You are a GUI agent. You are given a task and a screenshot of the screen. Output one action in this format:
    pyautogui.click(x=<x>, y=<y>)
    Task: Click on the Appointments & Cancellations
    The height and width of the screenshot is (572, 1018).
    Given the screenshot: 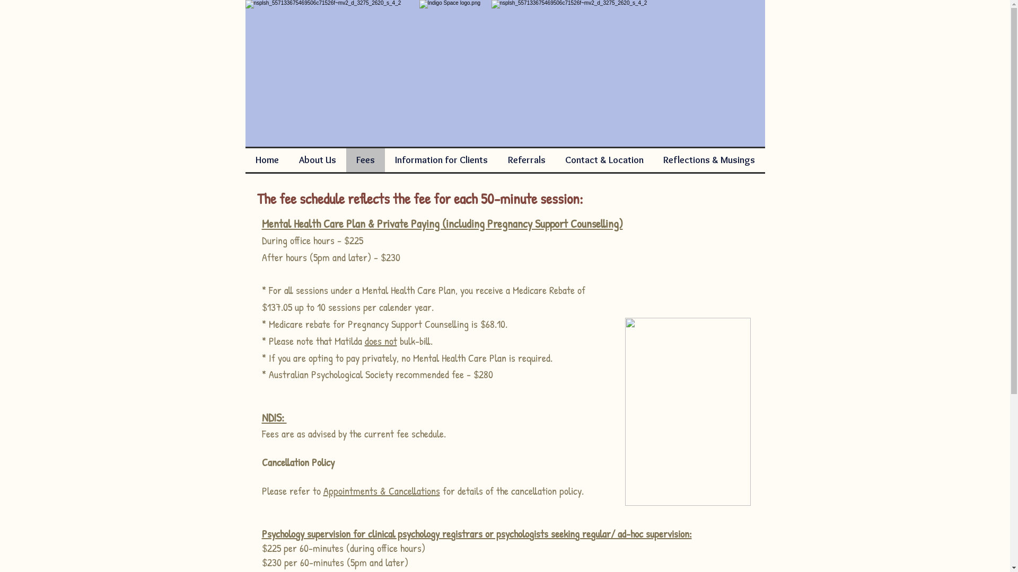 What is the action you would take?
    pyautogui.click(x=382, y=490)
    